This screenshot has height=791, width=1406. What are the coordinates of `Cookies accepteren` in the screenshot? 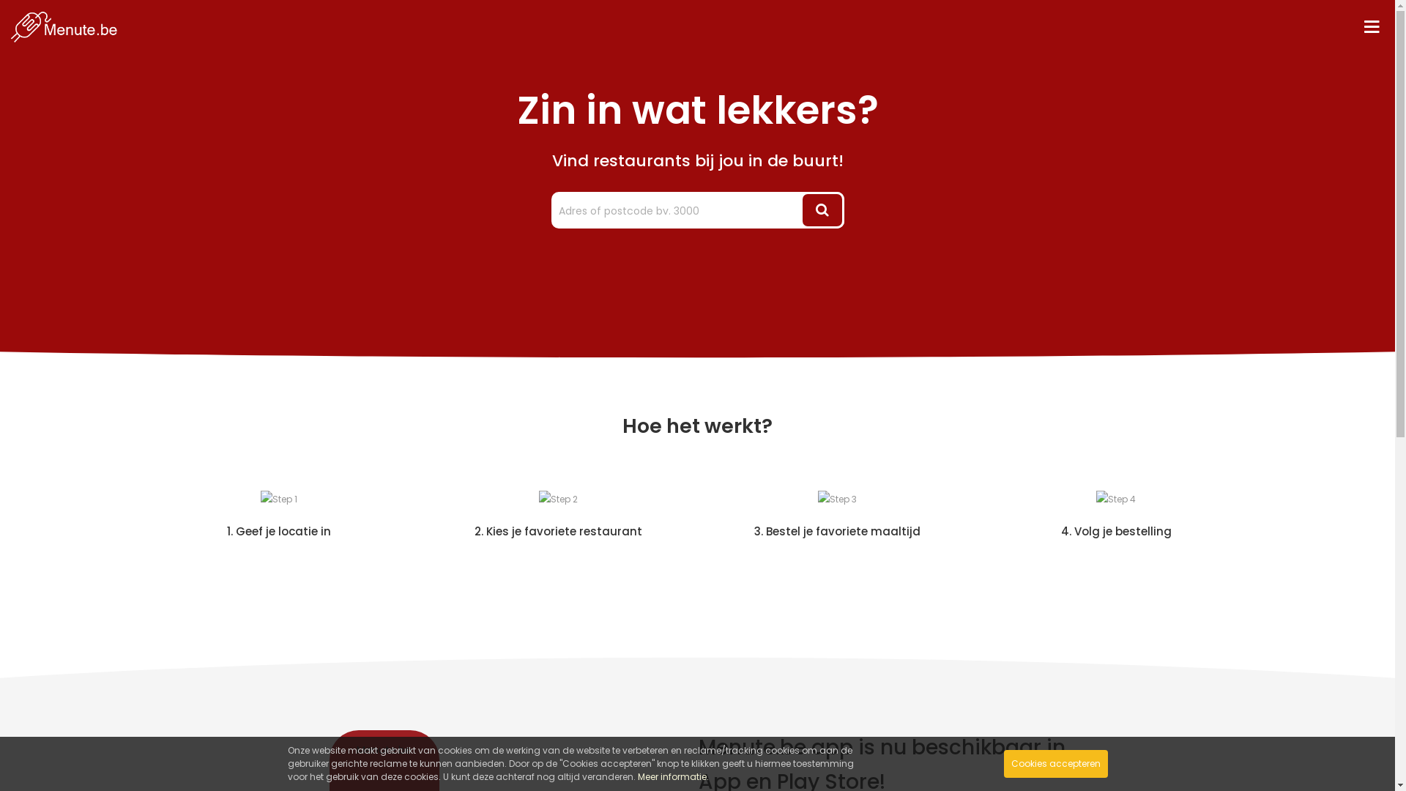 It's located at (1055, 764).